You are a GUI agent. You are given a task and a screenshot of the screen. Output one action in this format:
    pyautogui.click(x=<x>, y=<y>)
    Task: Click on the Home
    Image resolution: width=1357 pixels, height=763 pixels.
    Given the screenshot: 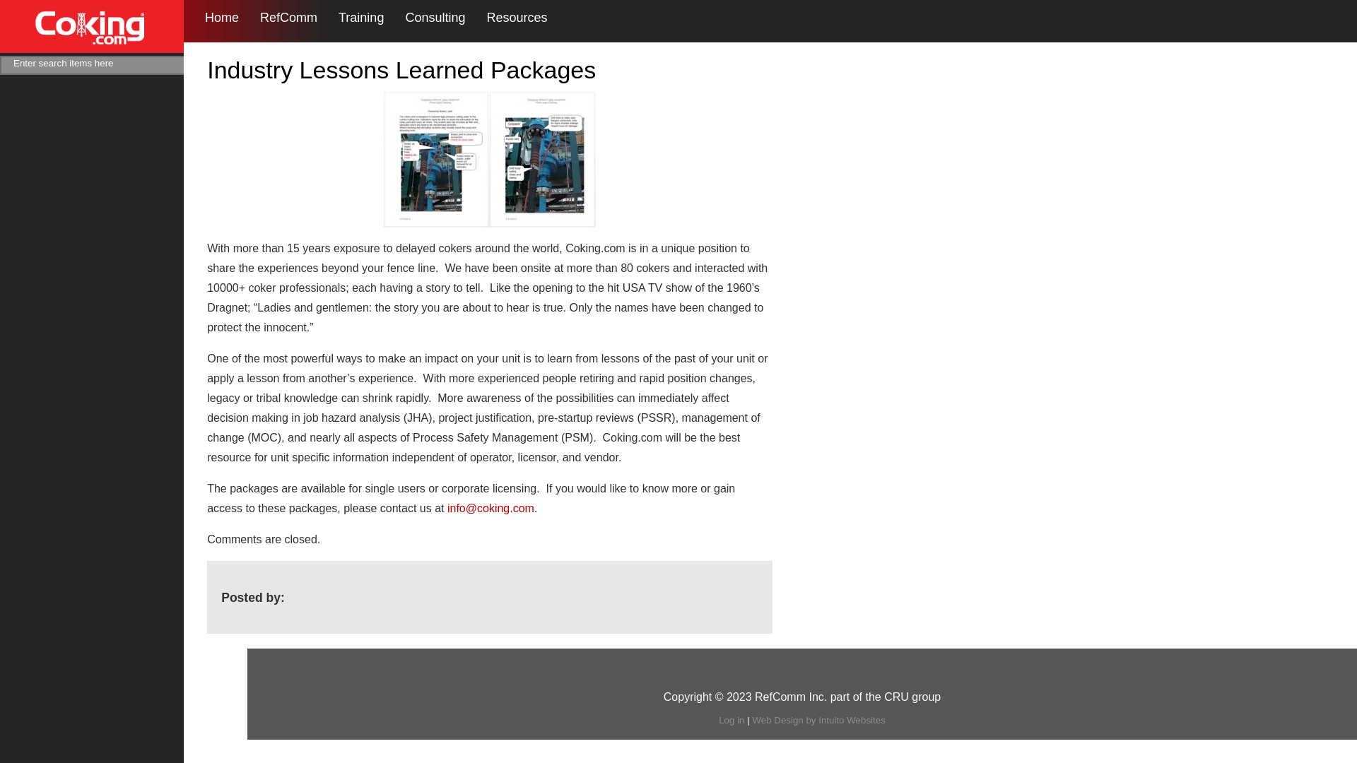 What is the action you would take?
    pyautogui.click(x=221, y=18)
    